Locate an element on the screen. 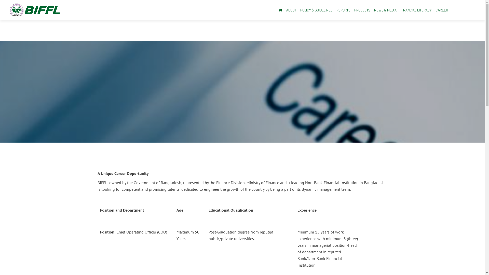 The image size is (489, 275). BANKING PROFESSIONAL EXAMINATION is located at coordinates (135, 228).